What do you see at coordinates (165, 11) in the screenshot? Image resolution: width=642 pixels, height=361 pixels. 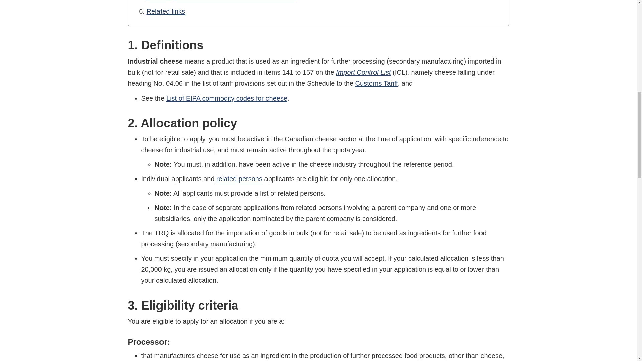 I see `Related links` at bounding box center [165, 11].